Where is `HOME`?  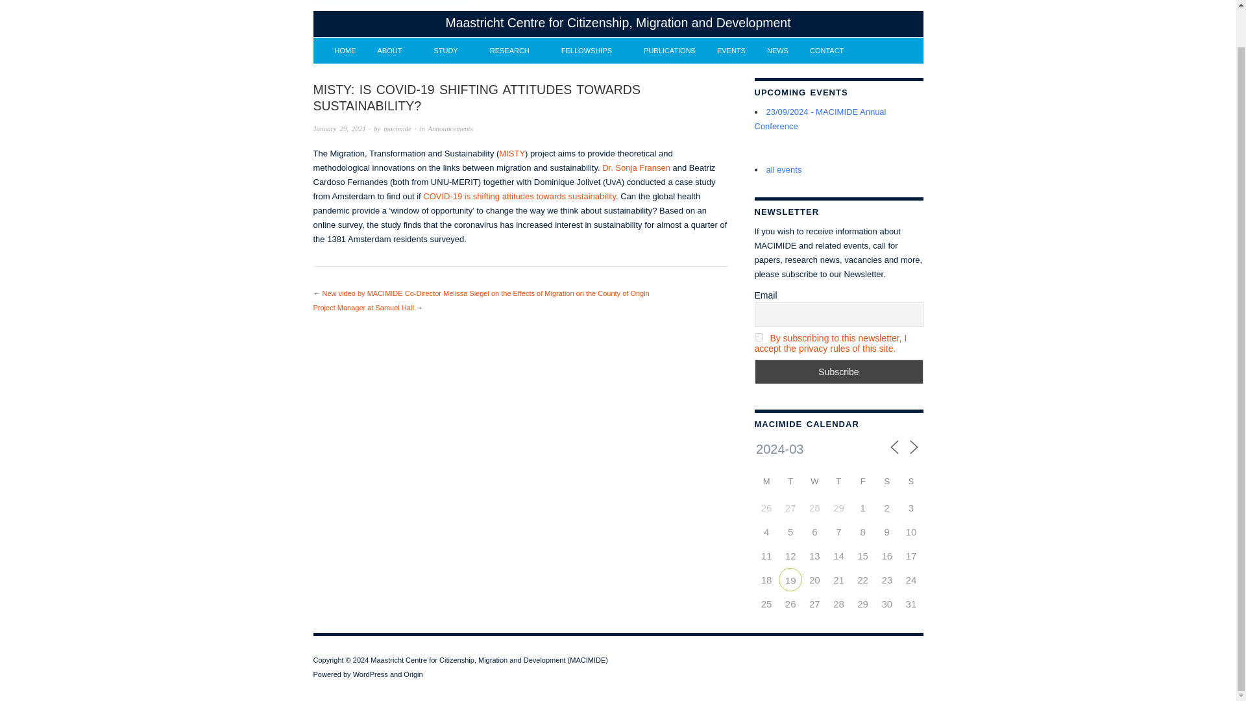
HOME is located at coordinates (345, 51).